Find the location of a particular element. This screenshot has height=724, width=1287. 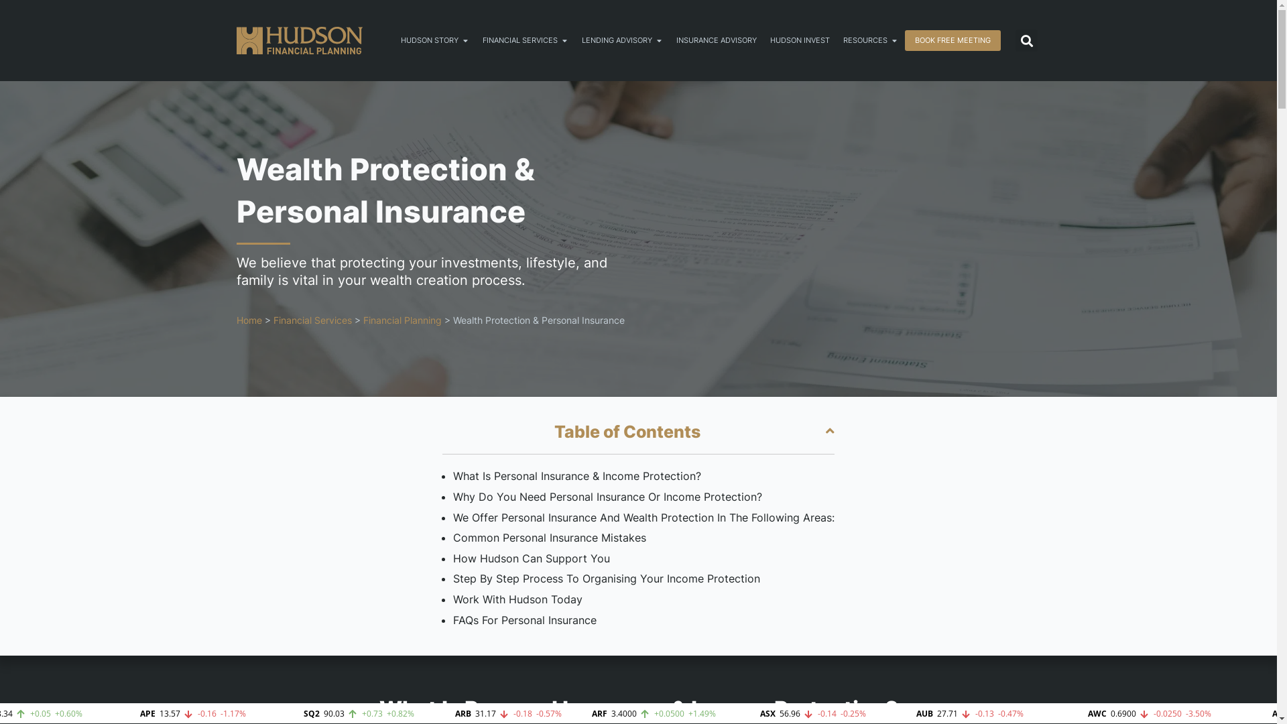

How Hudson Can Support You is located at coordinates (532, 558).